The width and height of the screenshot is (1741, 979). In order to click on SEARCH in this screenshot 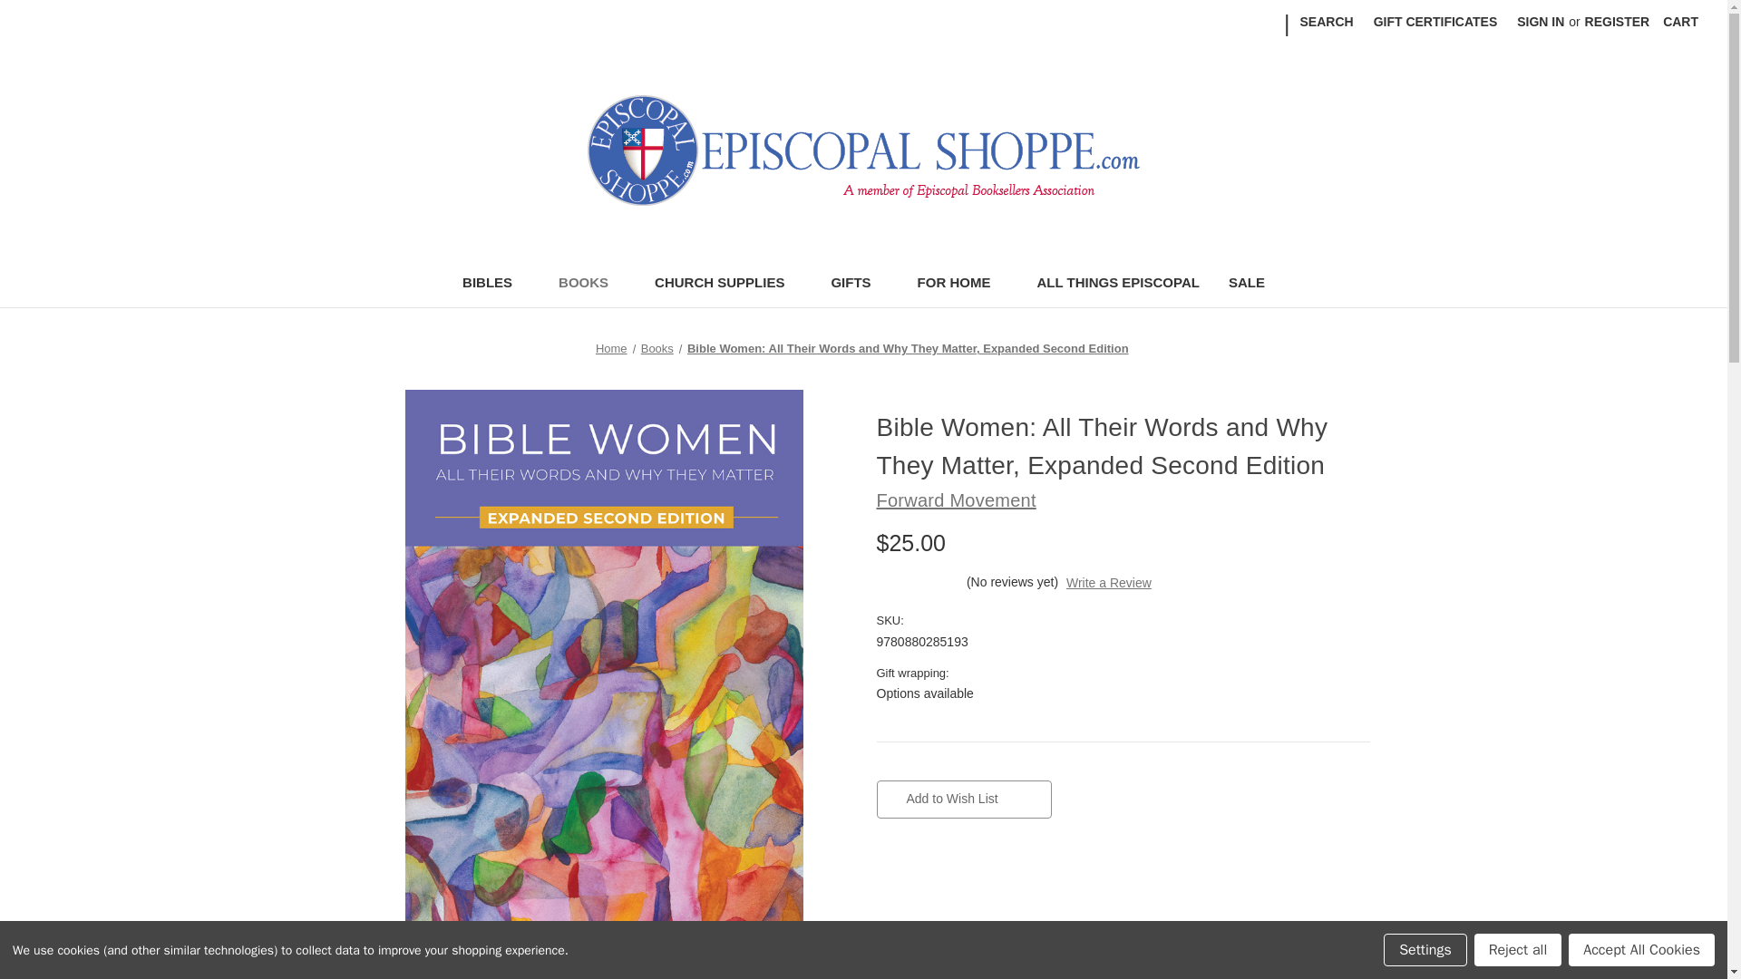, I will do `click(1326, 22)`.